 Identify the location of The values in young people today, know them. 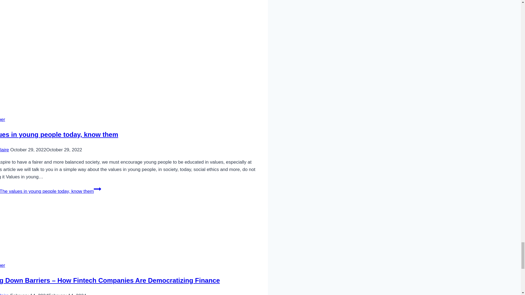
(59, 134).